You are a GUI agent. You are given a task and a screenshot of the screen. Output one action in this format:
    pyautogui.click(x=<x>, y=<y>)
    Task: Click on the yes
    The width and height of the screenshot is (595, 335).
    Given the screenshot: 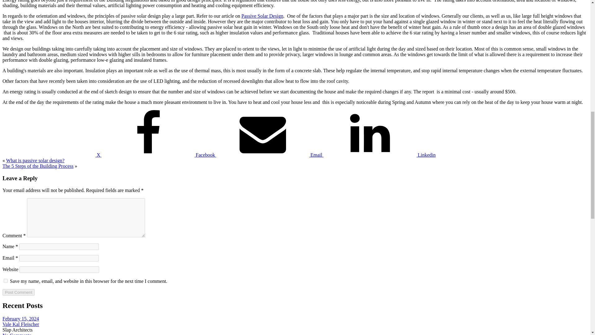 What is the action you would take?
    pyautogui.click(x=6, y=280)
    